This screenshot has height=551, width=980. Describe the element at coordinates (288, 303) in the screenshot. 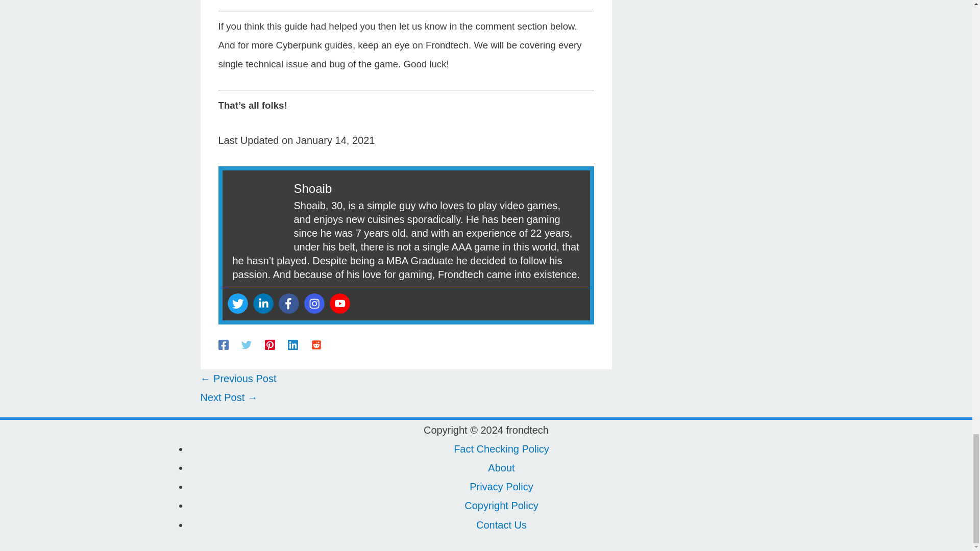

I see `Facebook` at that location.